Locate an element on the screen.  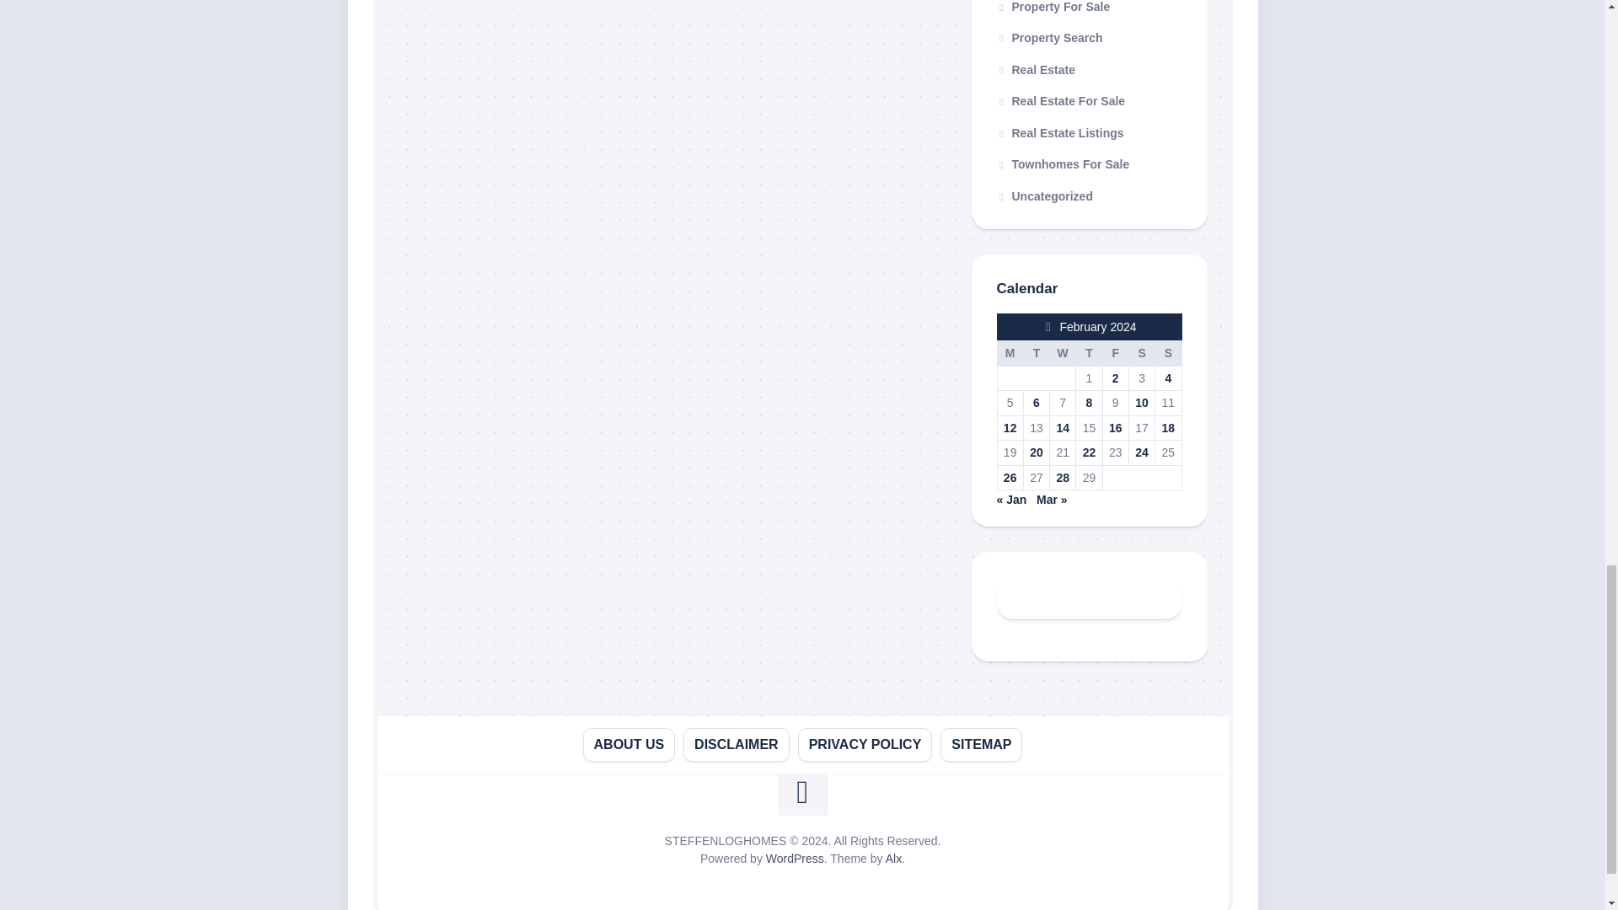
Saturday is located at coordinates (1141, 354).